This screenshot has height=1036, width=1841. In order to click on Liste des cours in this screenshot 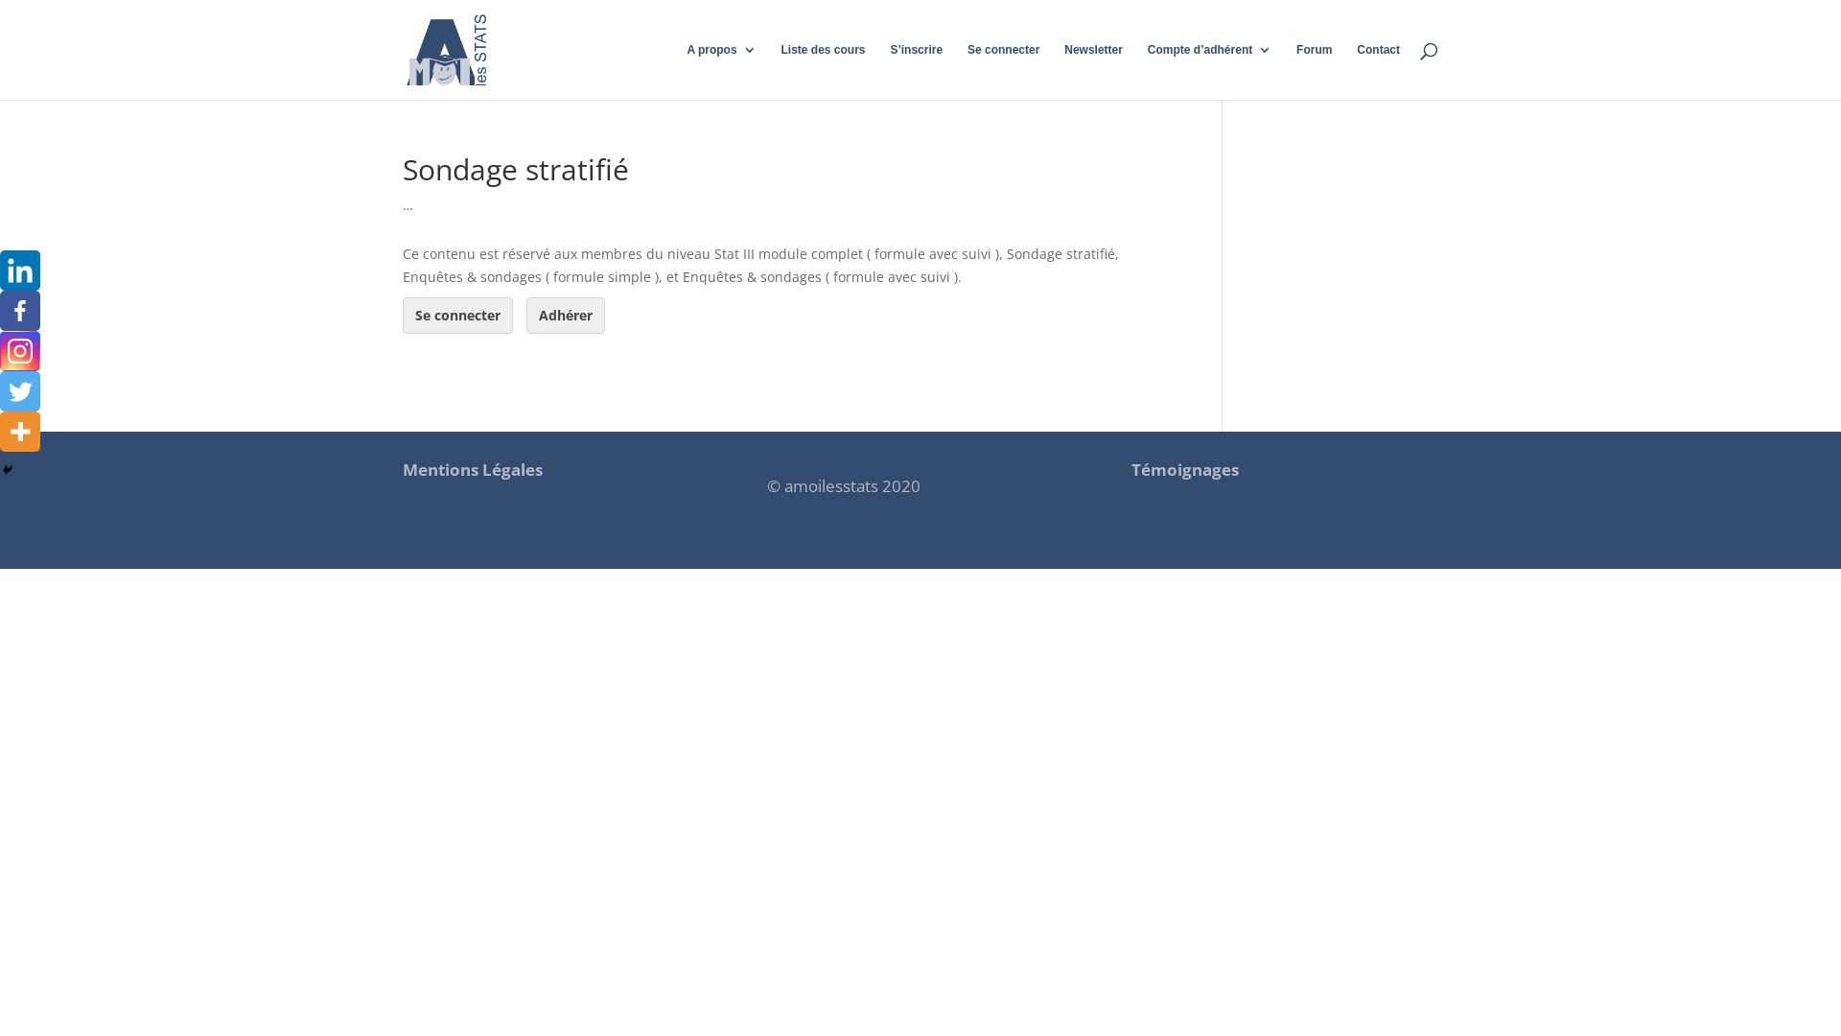, I will do `click(823, 71)`.